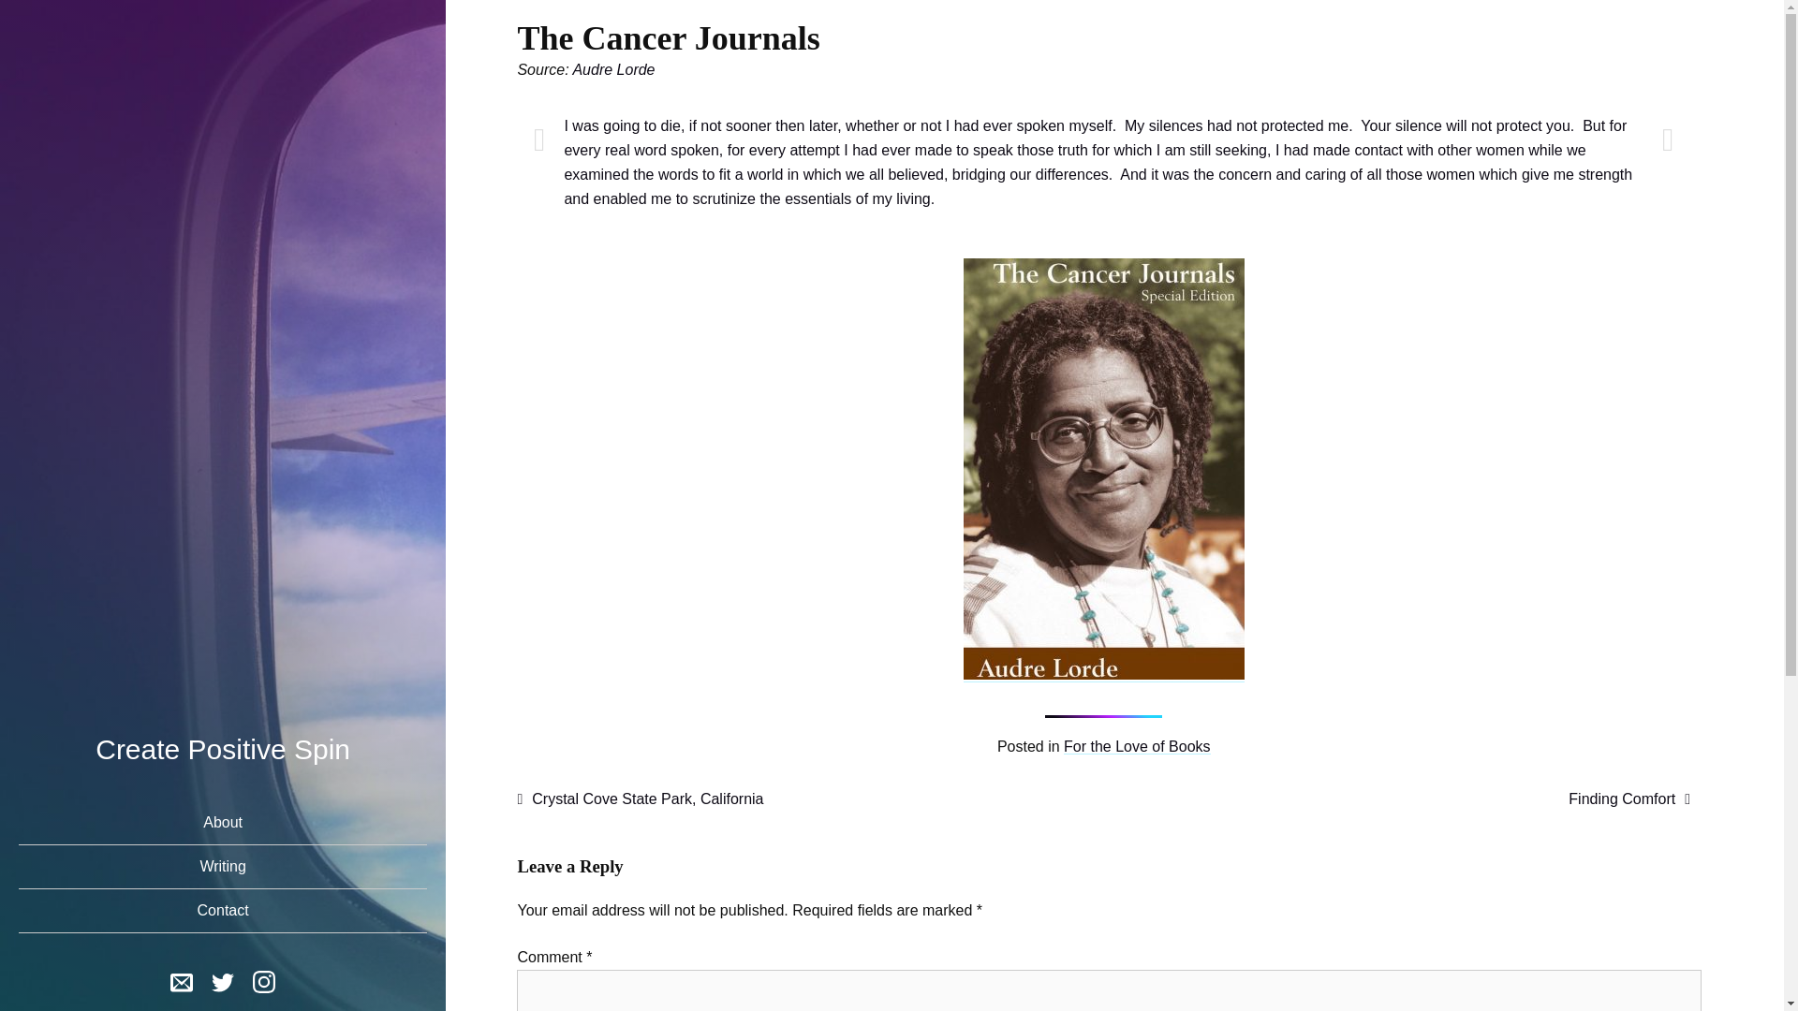 This screenshot has height=1011, width=1798. What do you see at coordinates (264, 980) in the screenshot?
I see `instagram` at bounding box center [264, 980].